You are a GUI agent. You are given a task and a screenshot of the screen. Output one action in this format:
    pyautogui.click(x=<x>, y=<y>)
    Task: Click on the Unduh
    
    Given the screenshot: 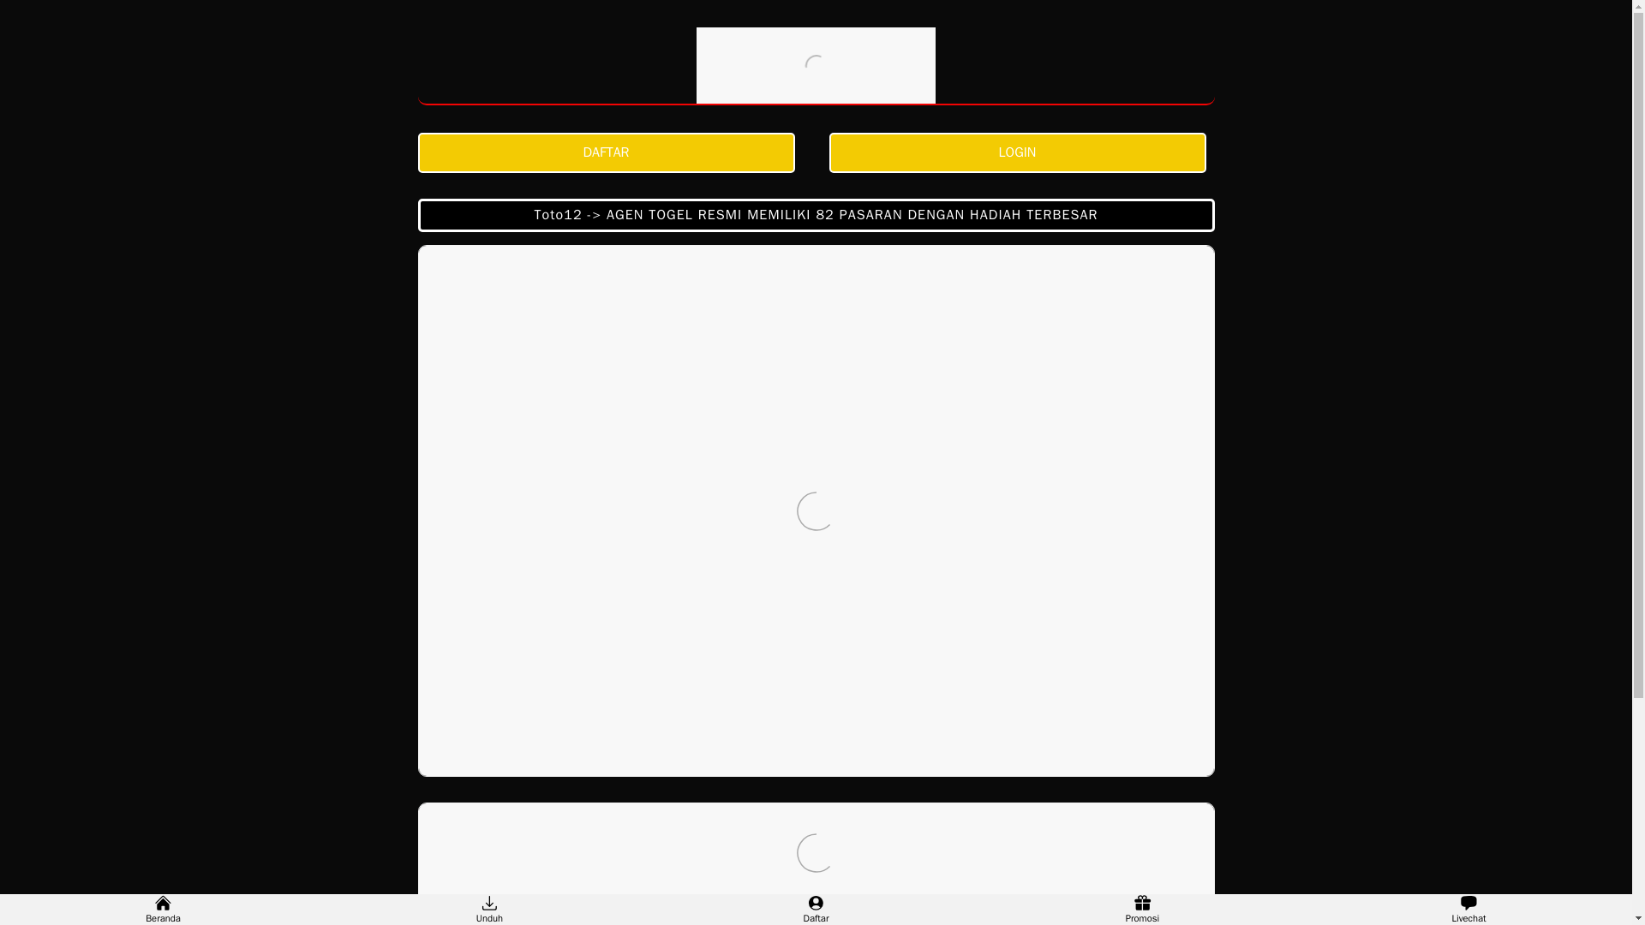 What is the action you would take?
    pyautogui.click(x=489, y=910)
    